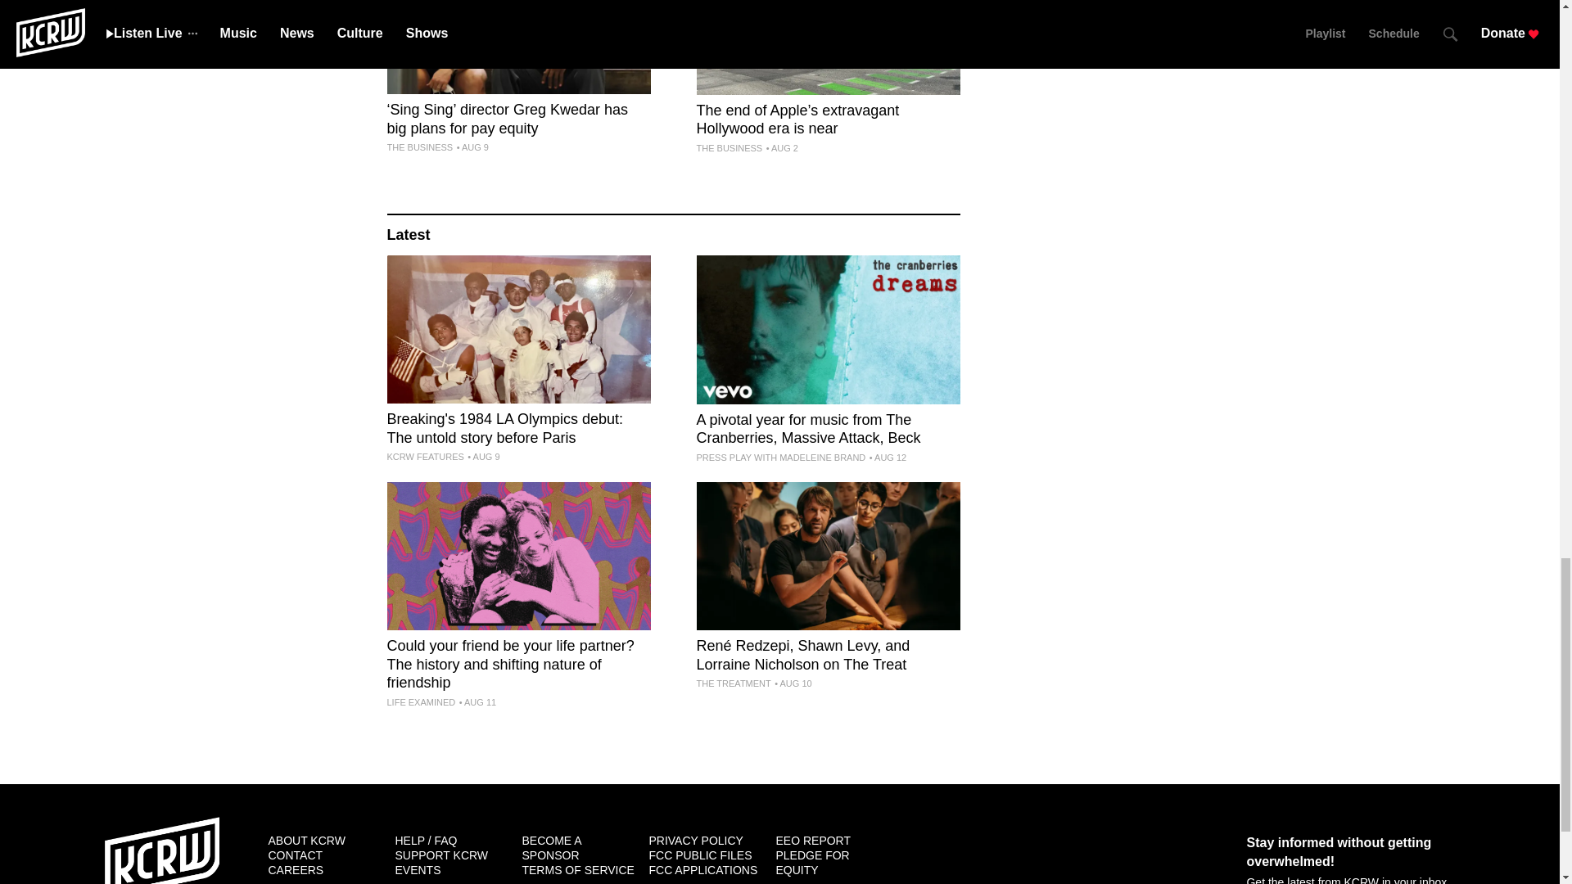  Describe the element at coordinates (162, 850) in the screenshot. I see `KCRW` at that location.